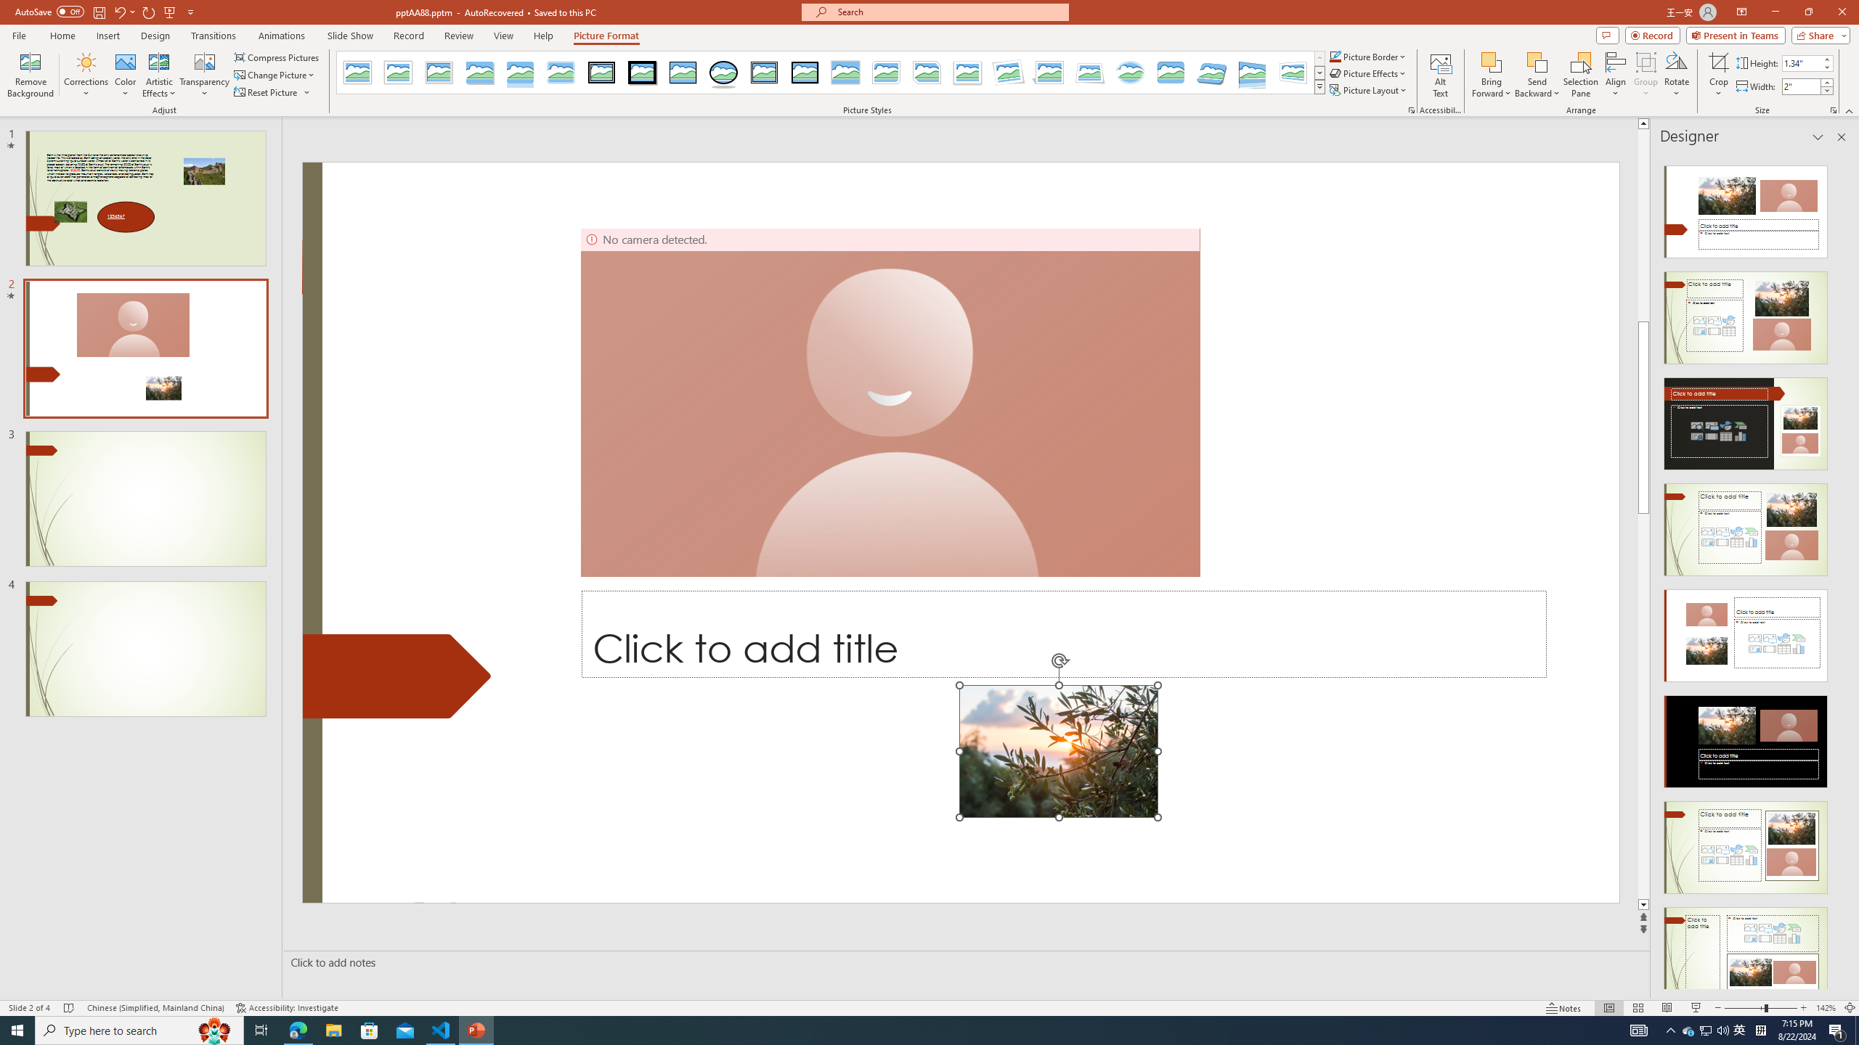 Image resolution: width=1859 pixels, height=1045 pixels. I want to click on Less, so click(1826, 90).